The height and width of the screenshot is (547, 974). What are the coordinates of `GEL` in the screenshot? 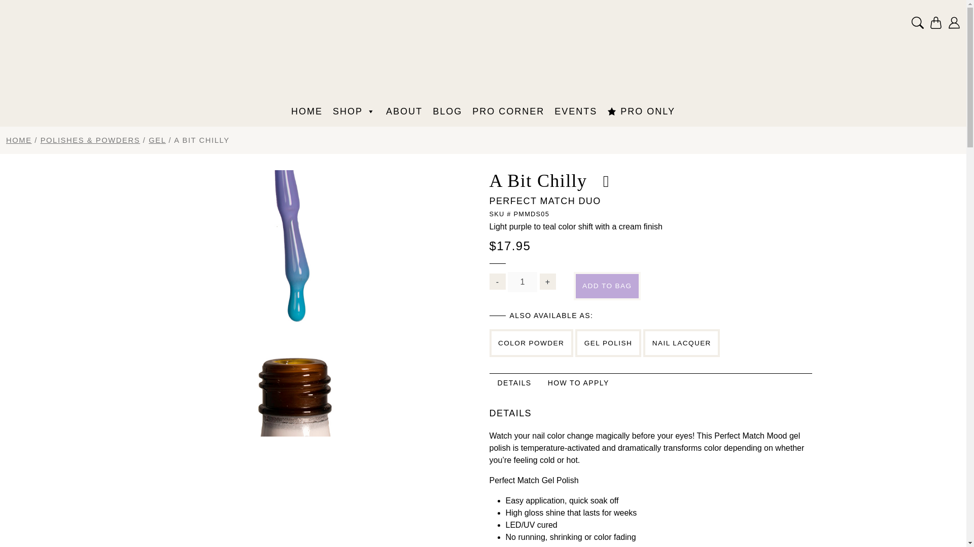 It's located at (157, 140).